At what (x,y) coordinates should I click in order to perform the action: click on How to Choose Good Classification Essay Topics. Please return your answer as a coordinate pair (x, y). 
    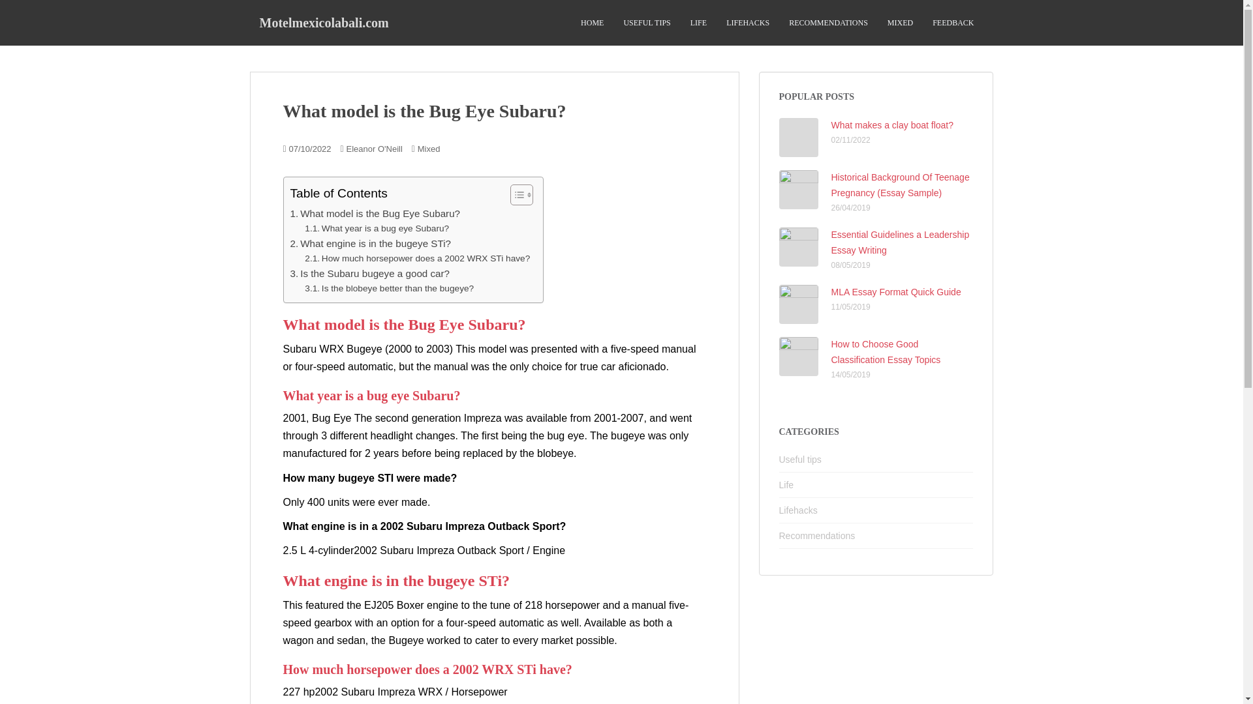
    Looking at the image, I should click on (886, 352).